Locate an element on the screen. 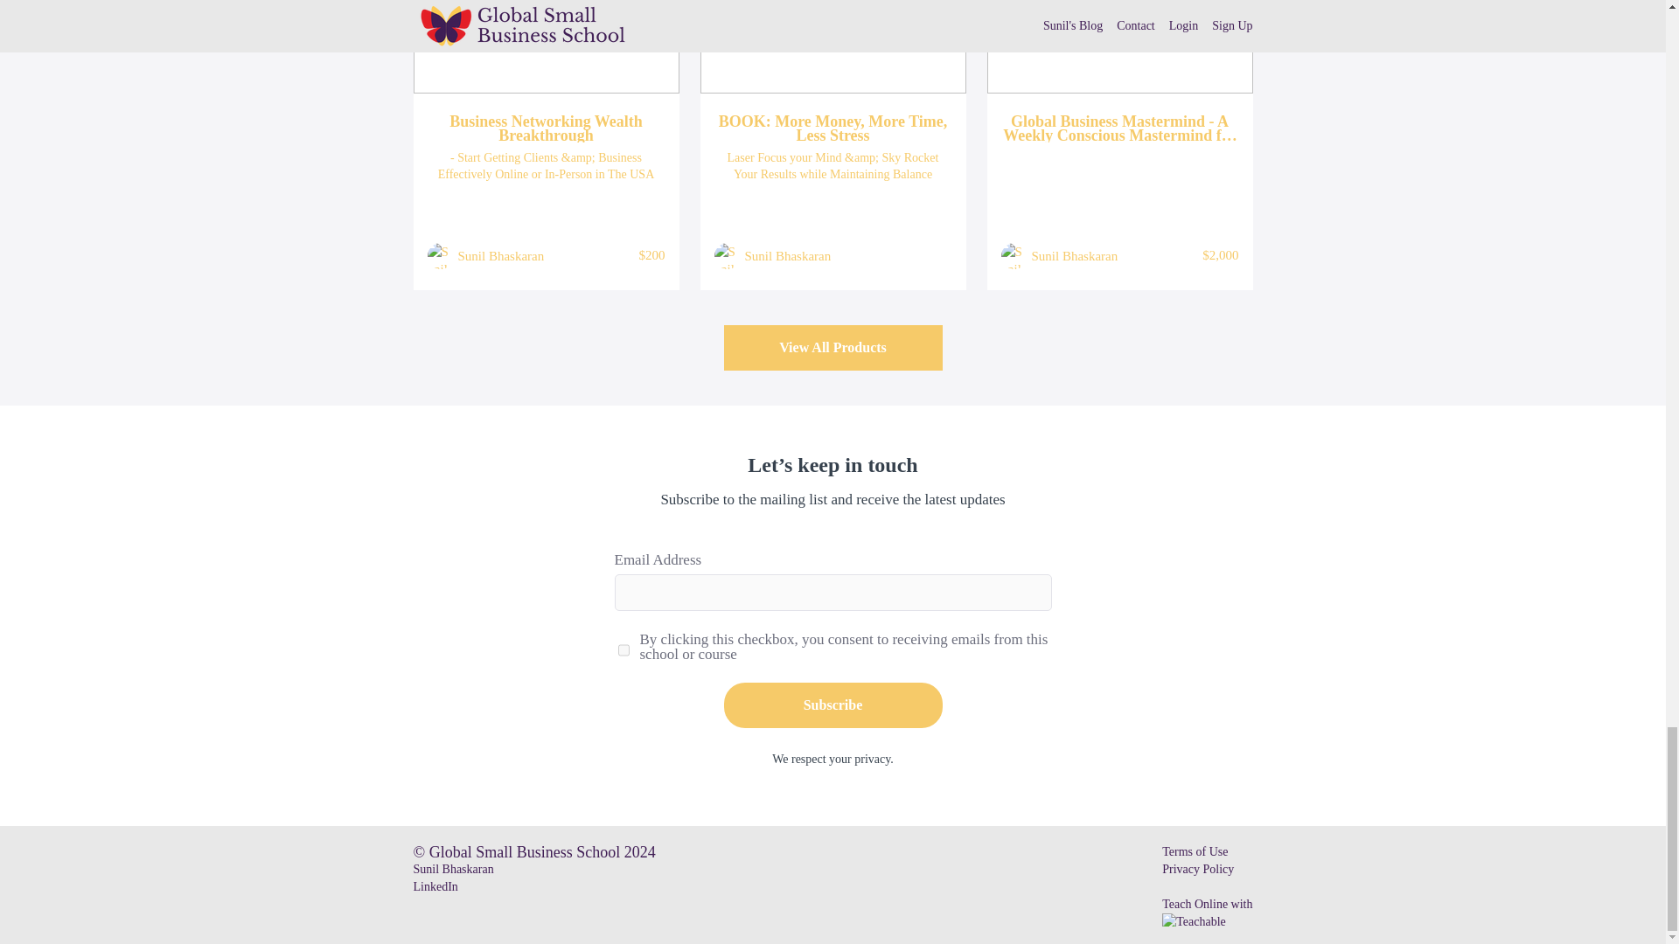 The image size is (1679, 944). Terms of Use is located at coordinates (1195, 851).